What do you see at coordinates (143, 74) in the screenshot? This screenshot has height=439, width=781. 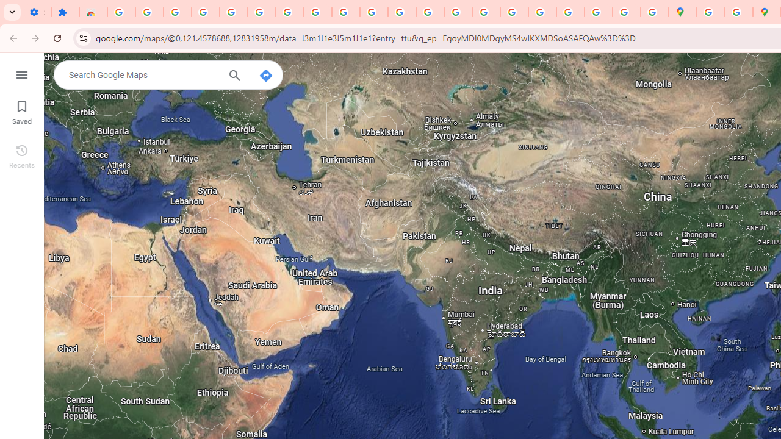 I see `Search Google Maps` at bounding box center [143, 74].